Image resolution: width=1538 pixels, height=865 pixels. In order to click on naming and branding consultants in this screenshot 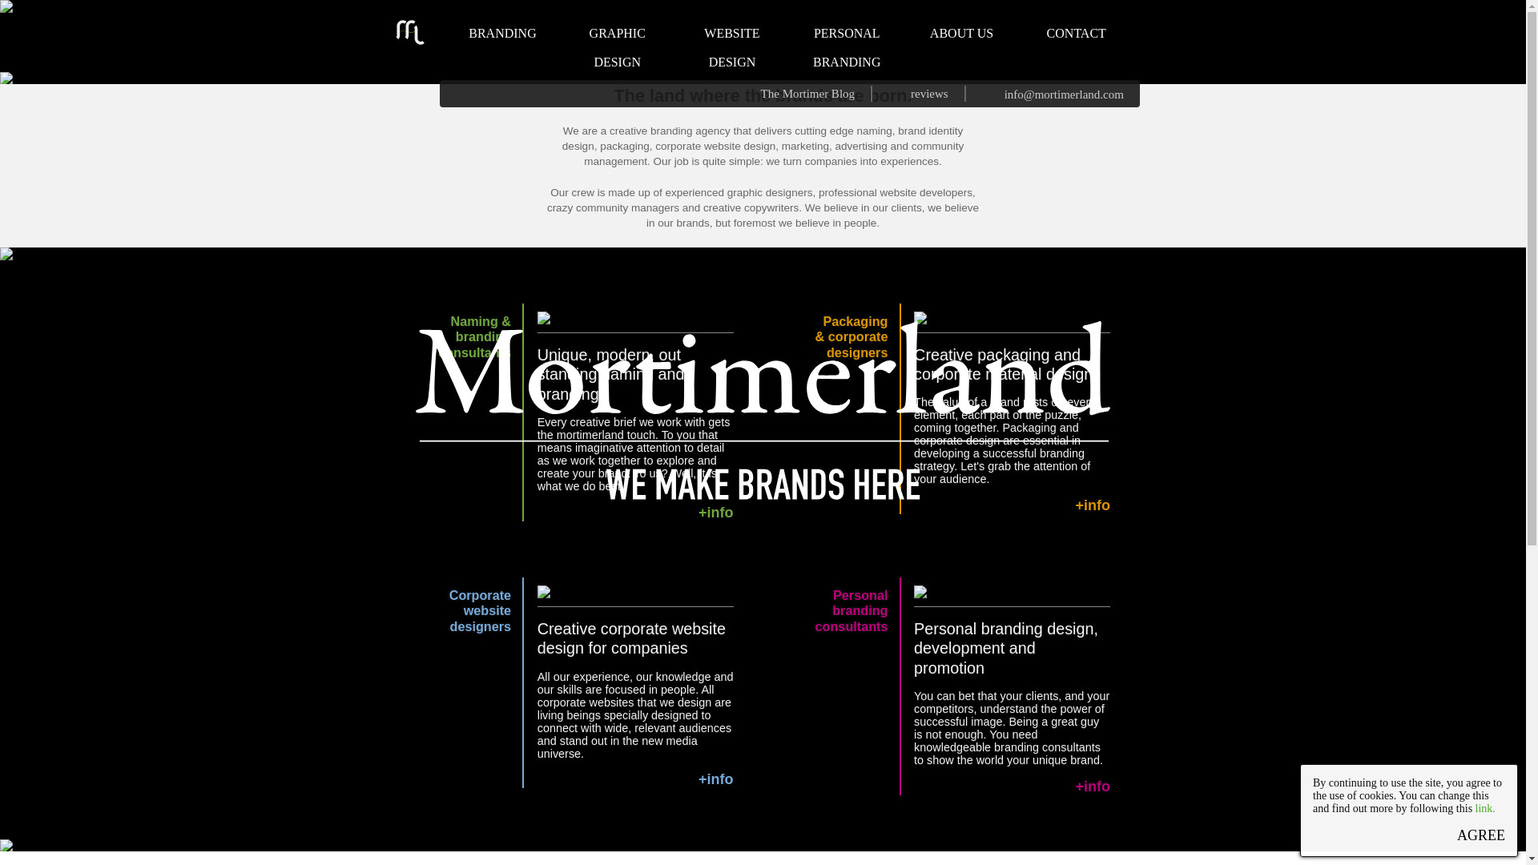, I will do `click(474, 336)`.